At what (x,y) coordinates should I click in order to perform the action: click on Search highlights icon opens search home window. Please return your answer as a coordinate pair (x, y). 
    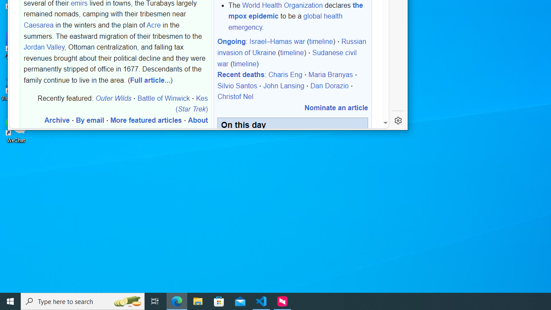
    Looking at the image, I should click on (127, 301).